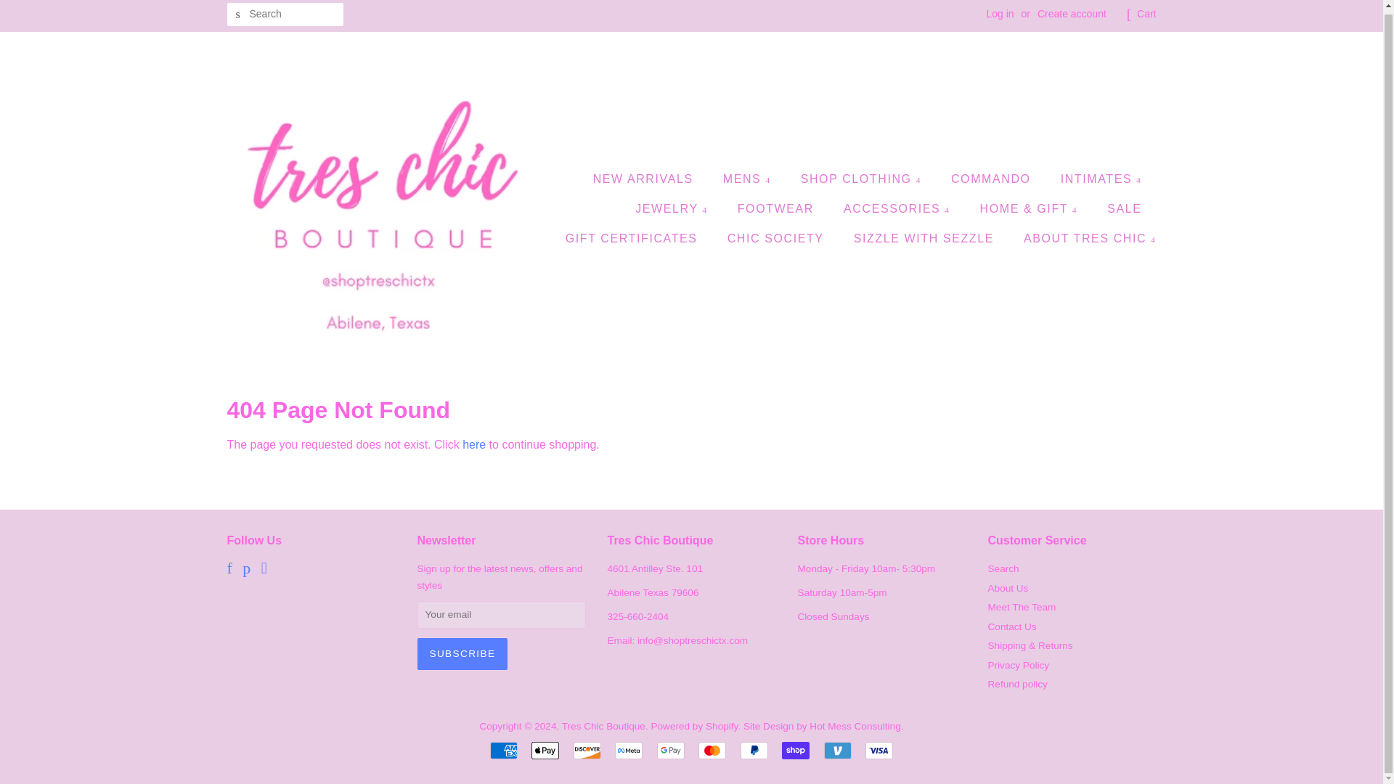 This screenshot has width=1394, height=784. Describe the element at coordinates (1146, 15) in the screenshot. I see `Cart` at that location.